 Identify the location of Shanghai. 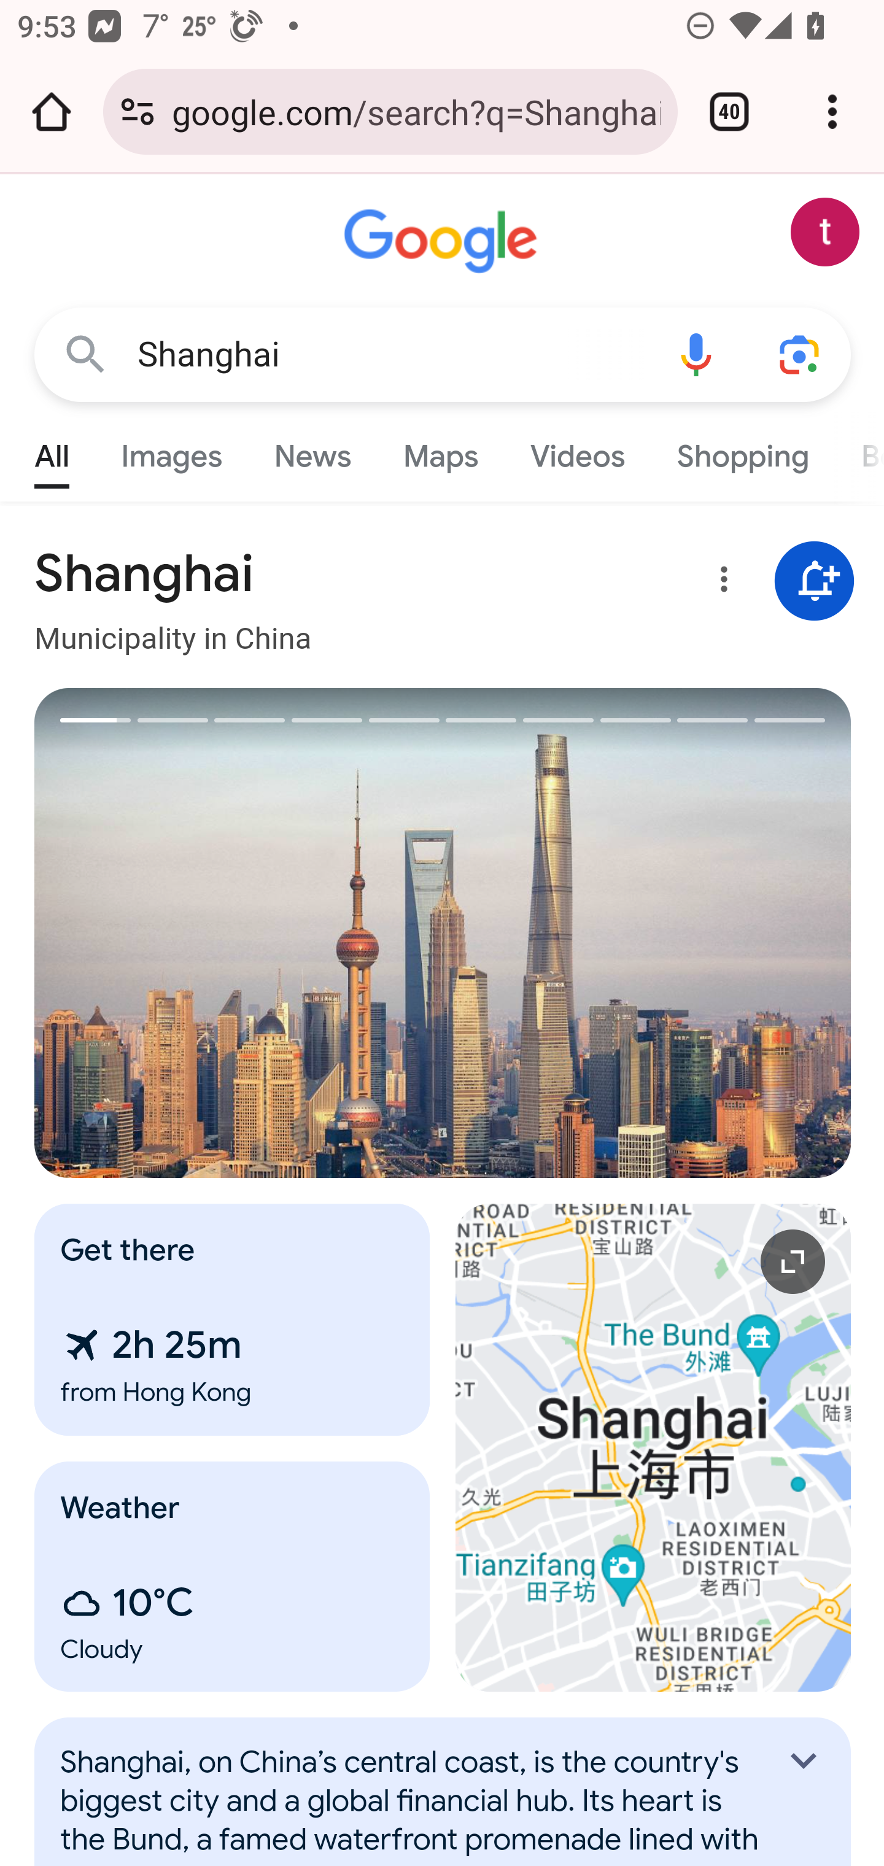
(390, 355).